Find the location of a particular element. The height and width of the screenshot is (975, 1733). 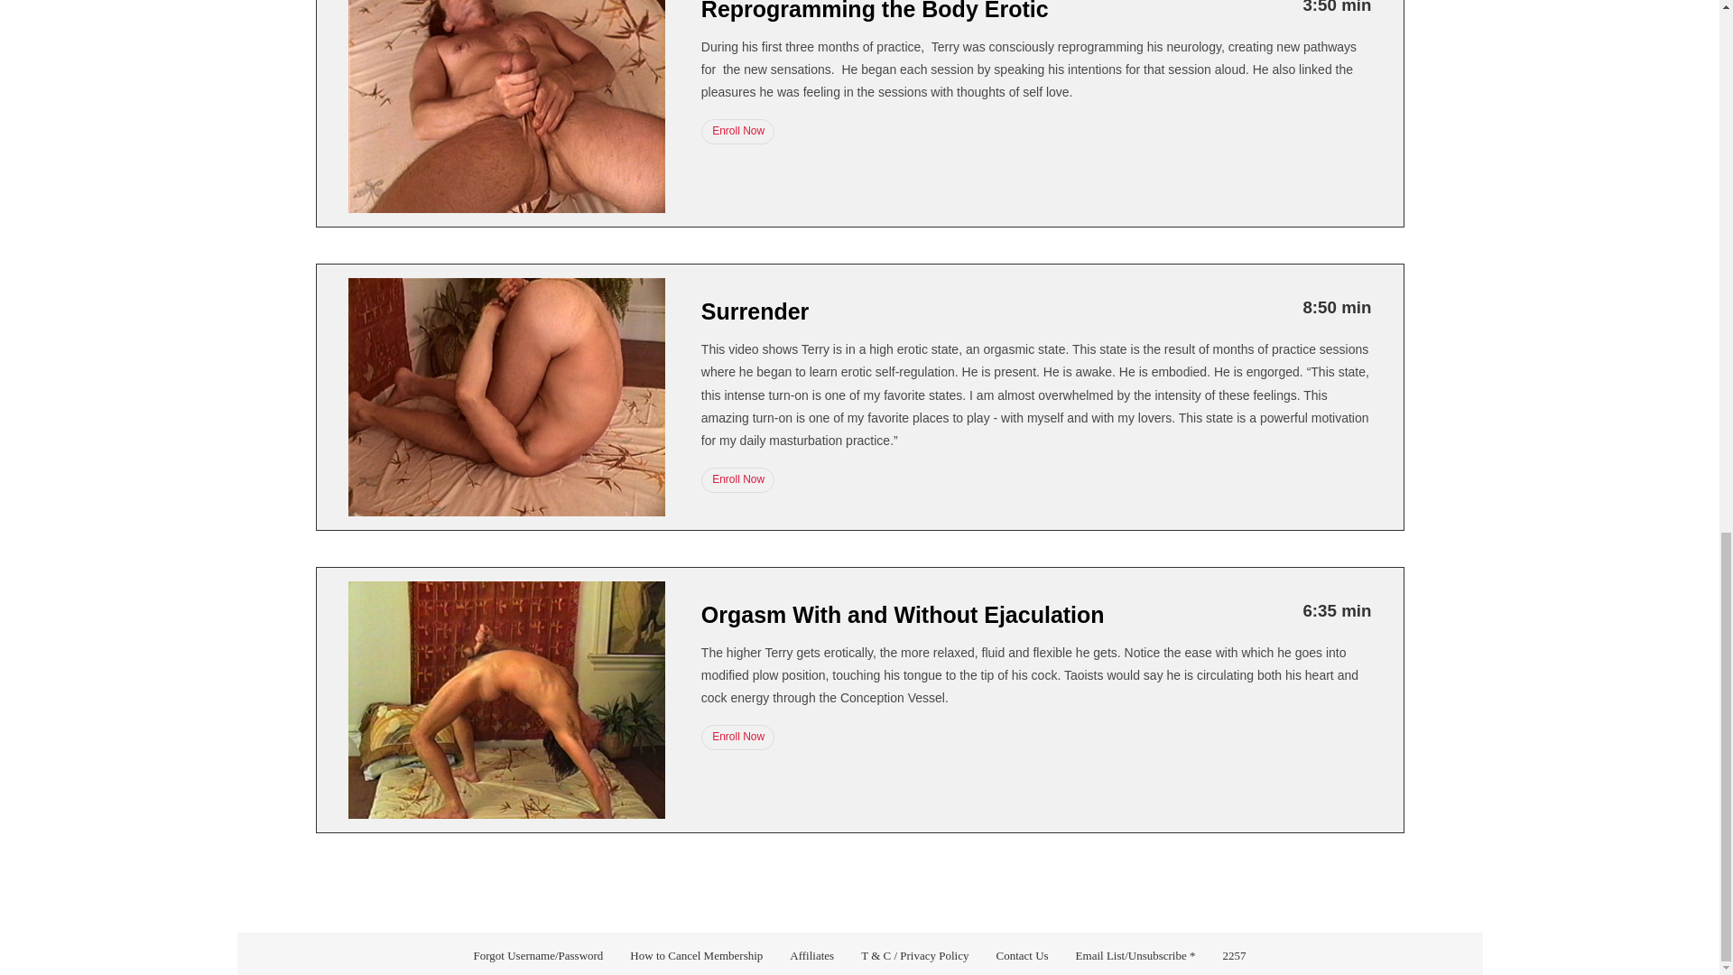

Reprogramming the Body Erotic is located at coordinates (875, 11).